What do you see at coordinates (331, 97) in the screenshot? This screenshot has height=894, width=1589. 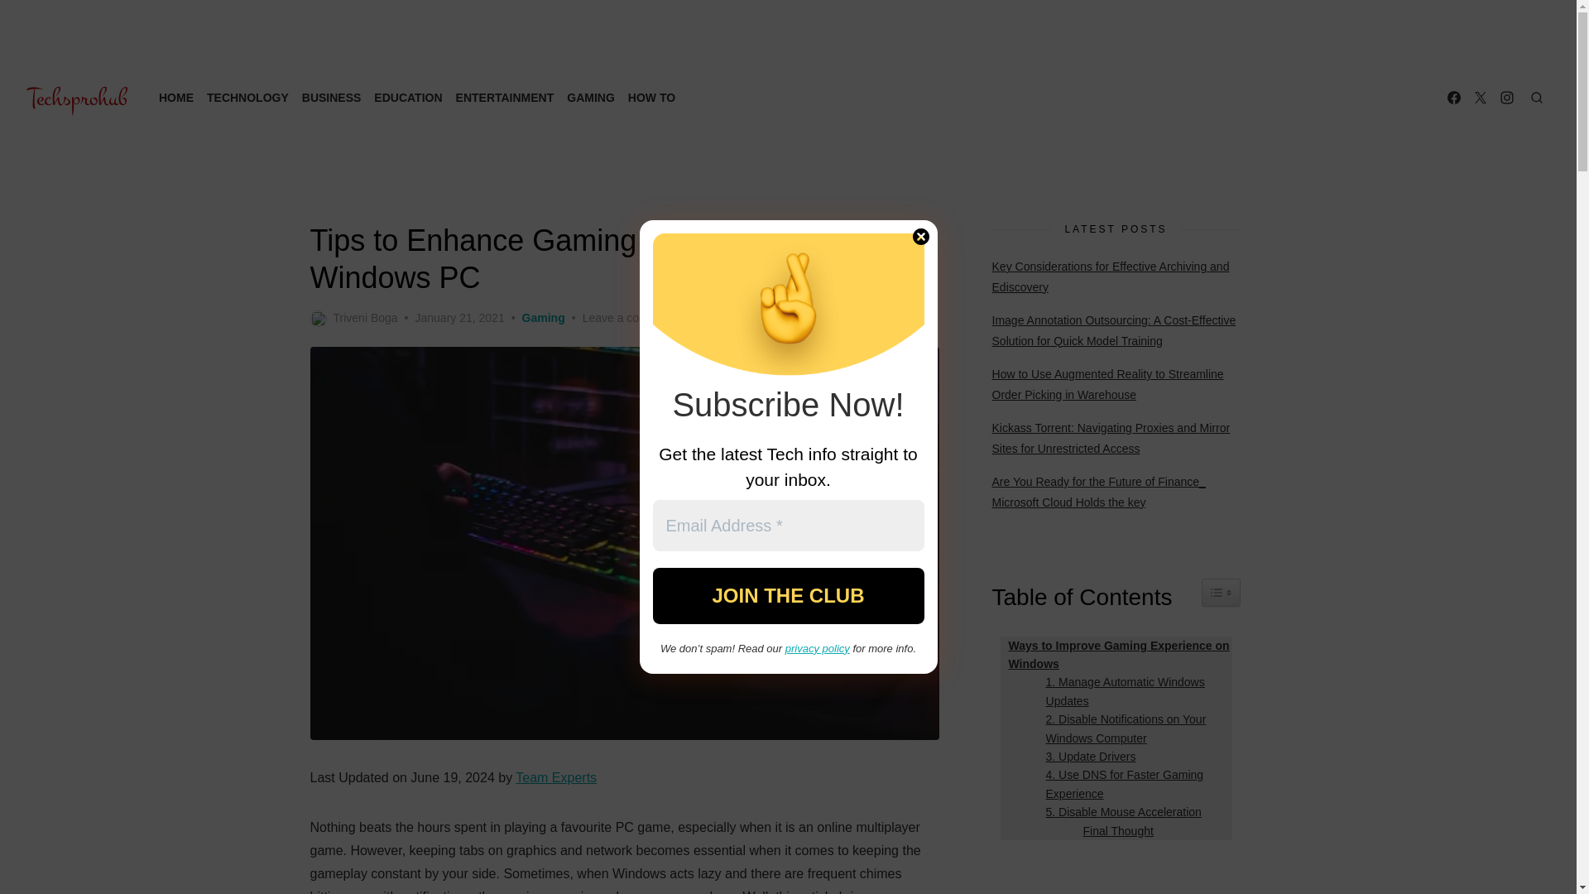 I see `BUSINESS` at bounding box center [331, 97].